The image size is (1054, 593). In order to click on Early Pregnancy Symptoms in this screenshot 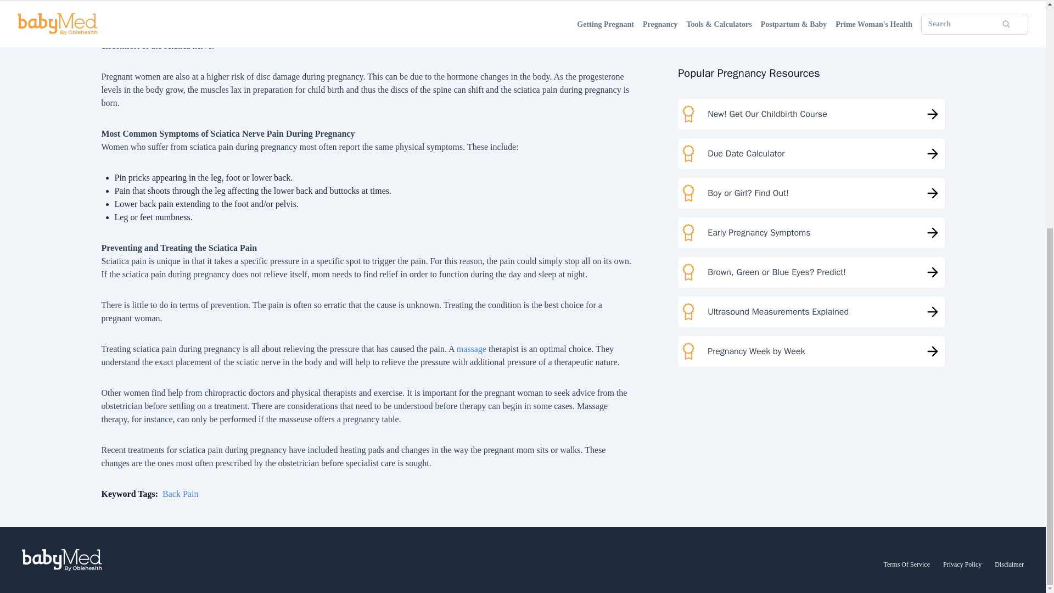, I will do `click(811, 40)`.